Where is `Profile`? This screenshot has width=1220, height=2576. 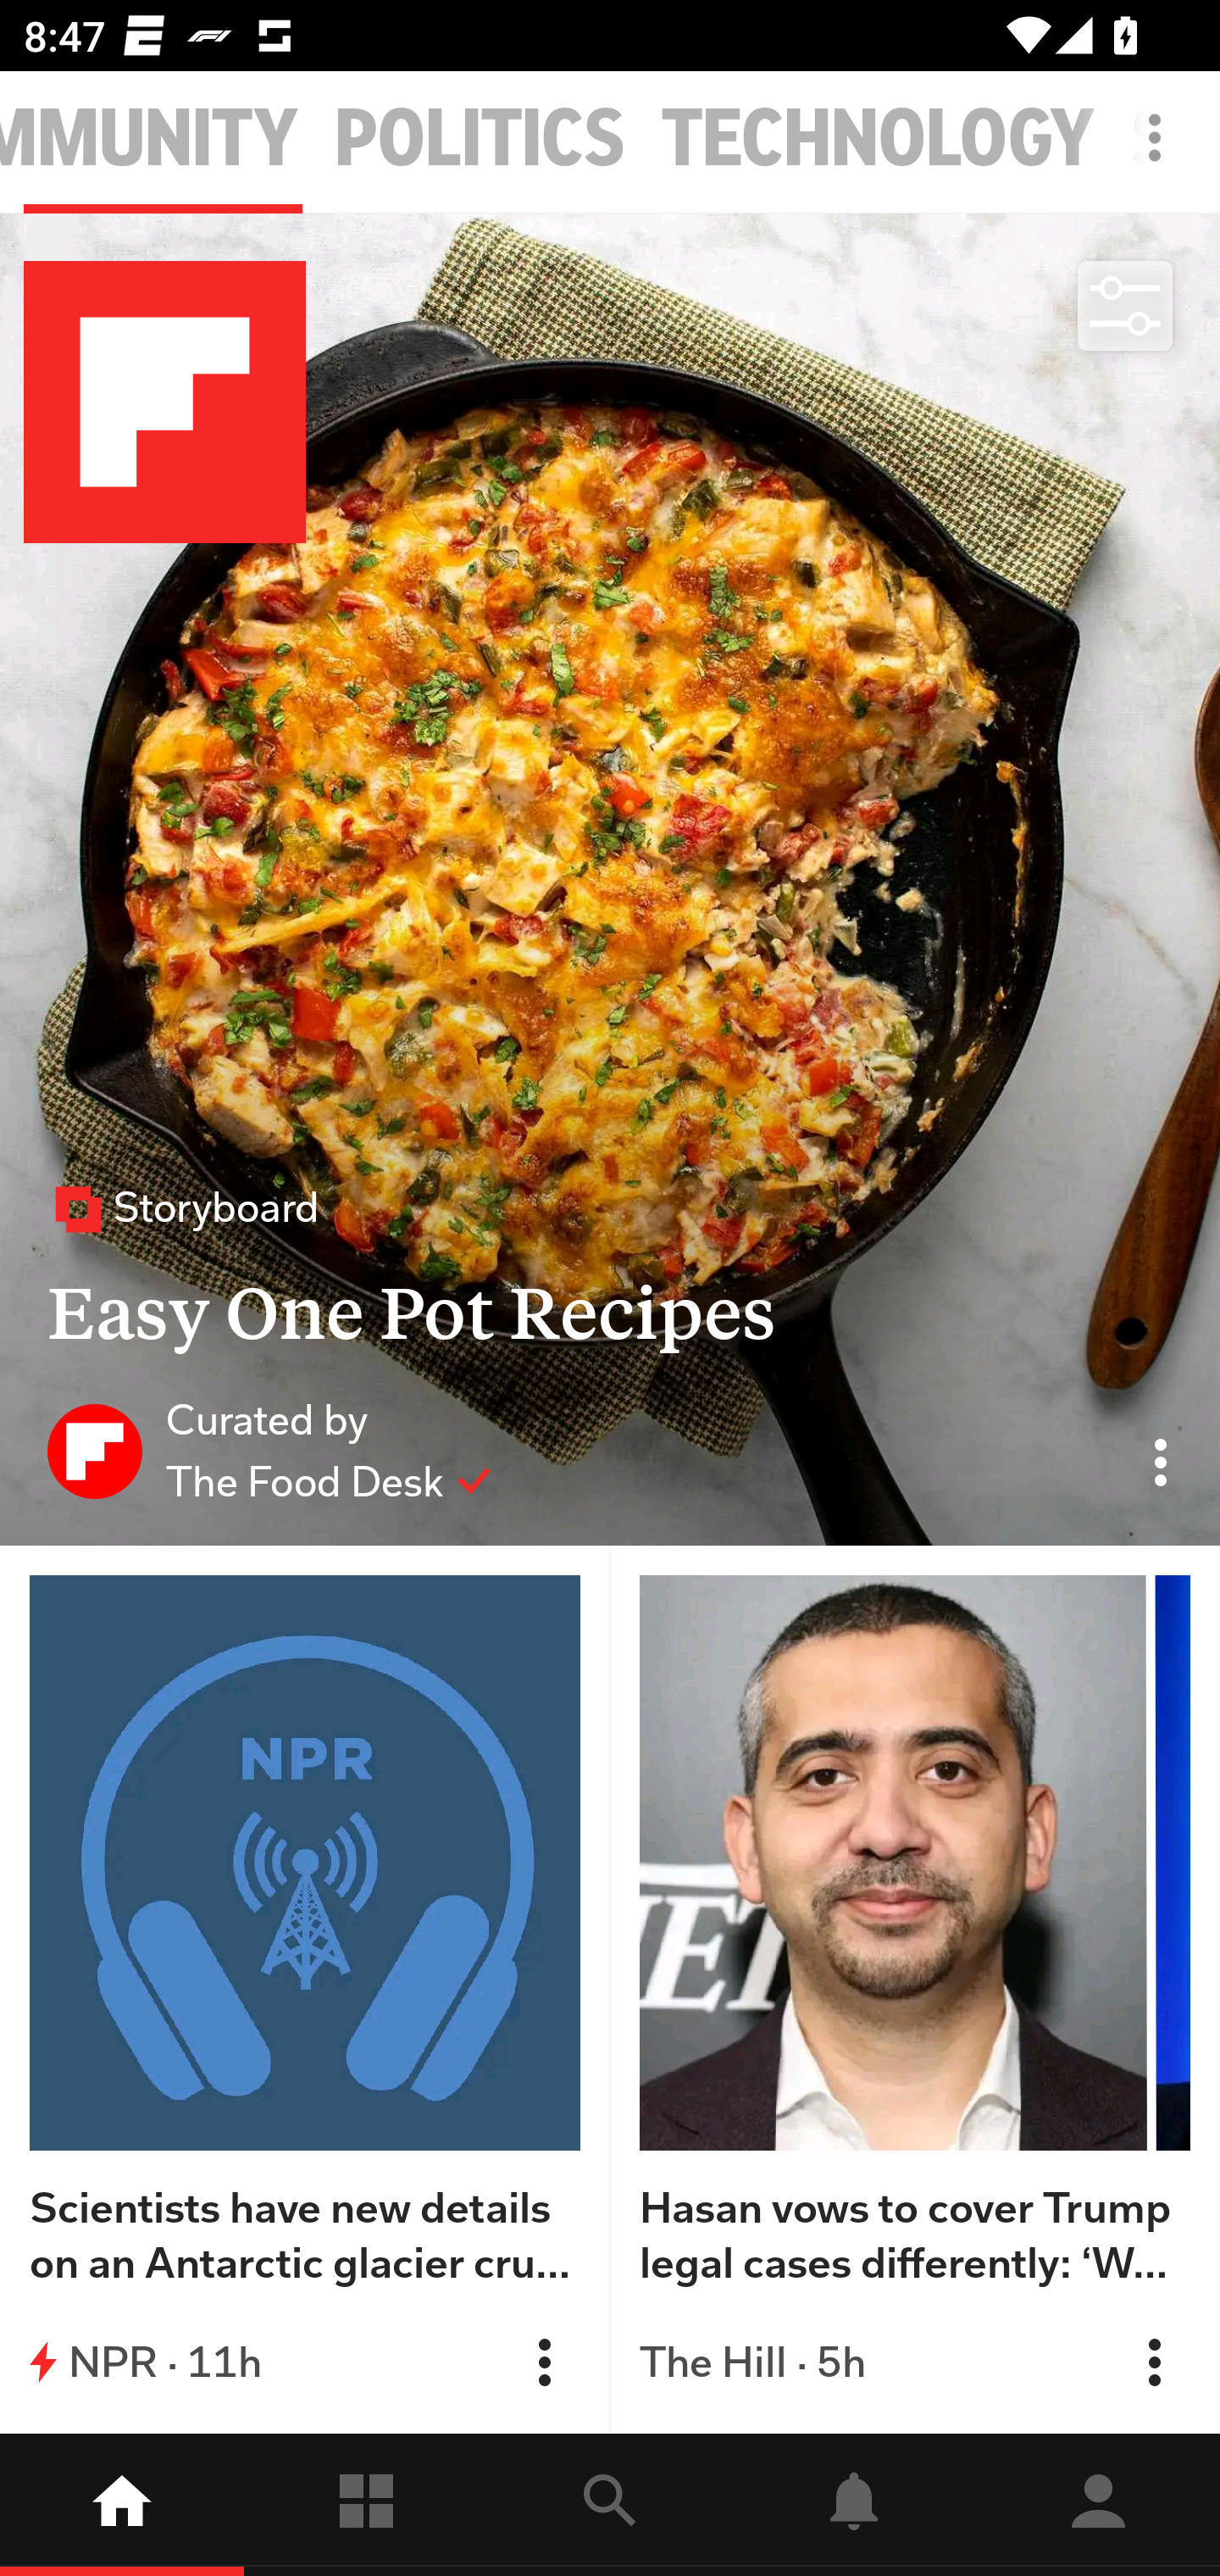 Profile is located at coordinates (1098, 2505).